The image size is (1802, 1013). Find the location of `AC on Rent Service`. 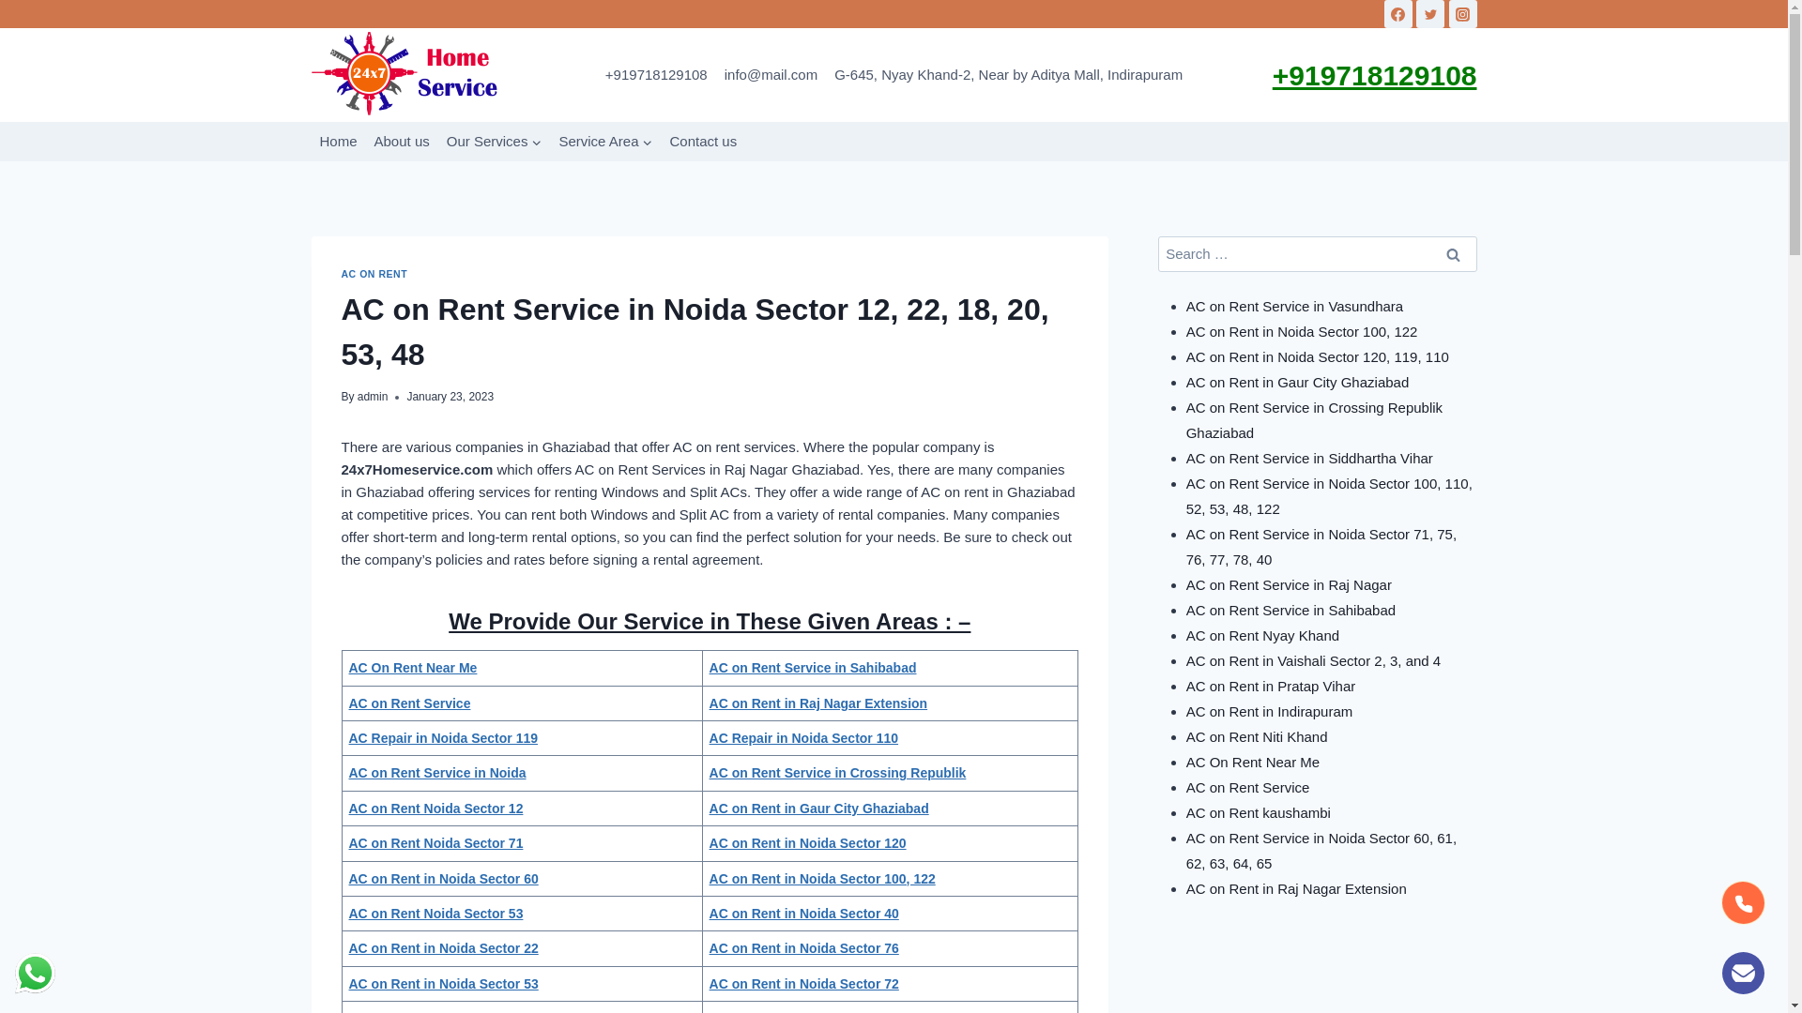

AC on Rent Service is located at coordinates (1248, 786).